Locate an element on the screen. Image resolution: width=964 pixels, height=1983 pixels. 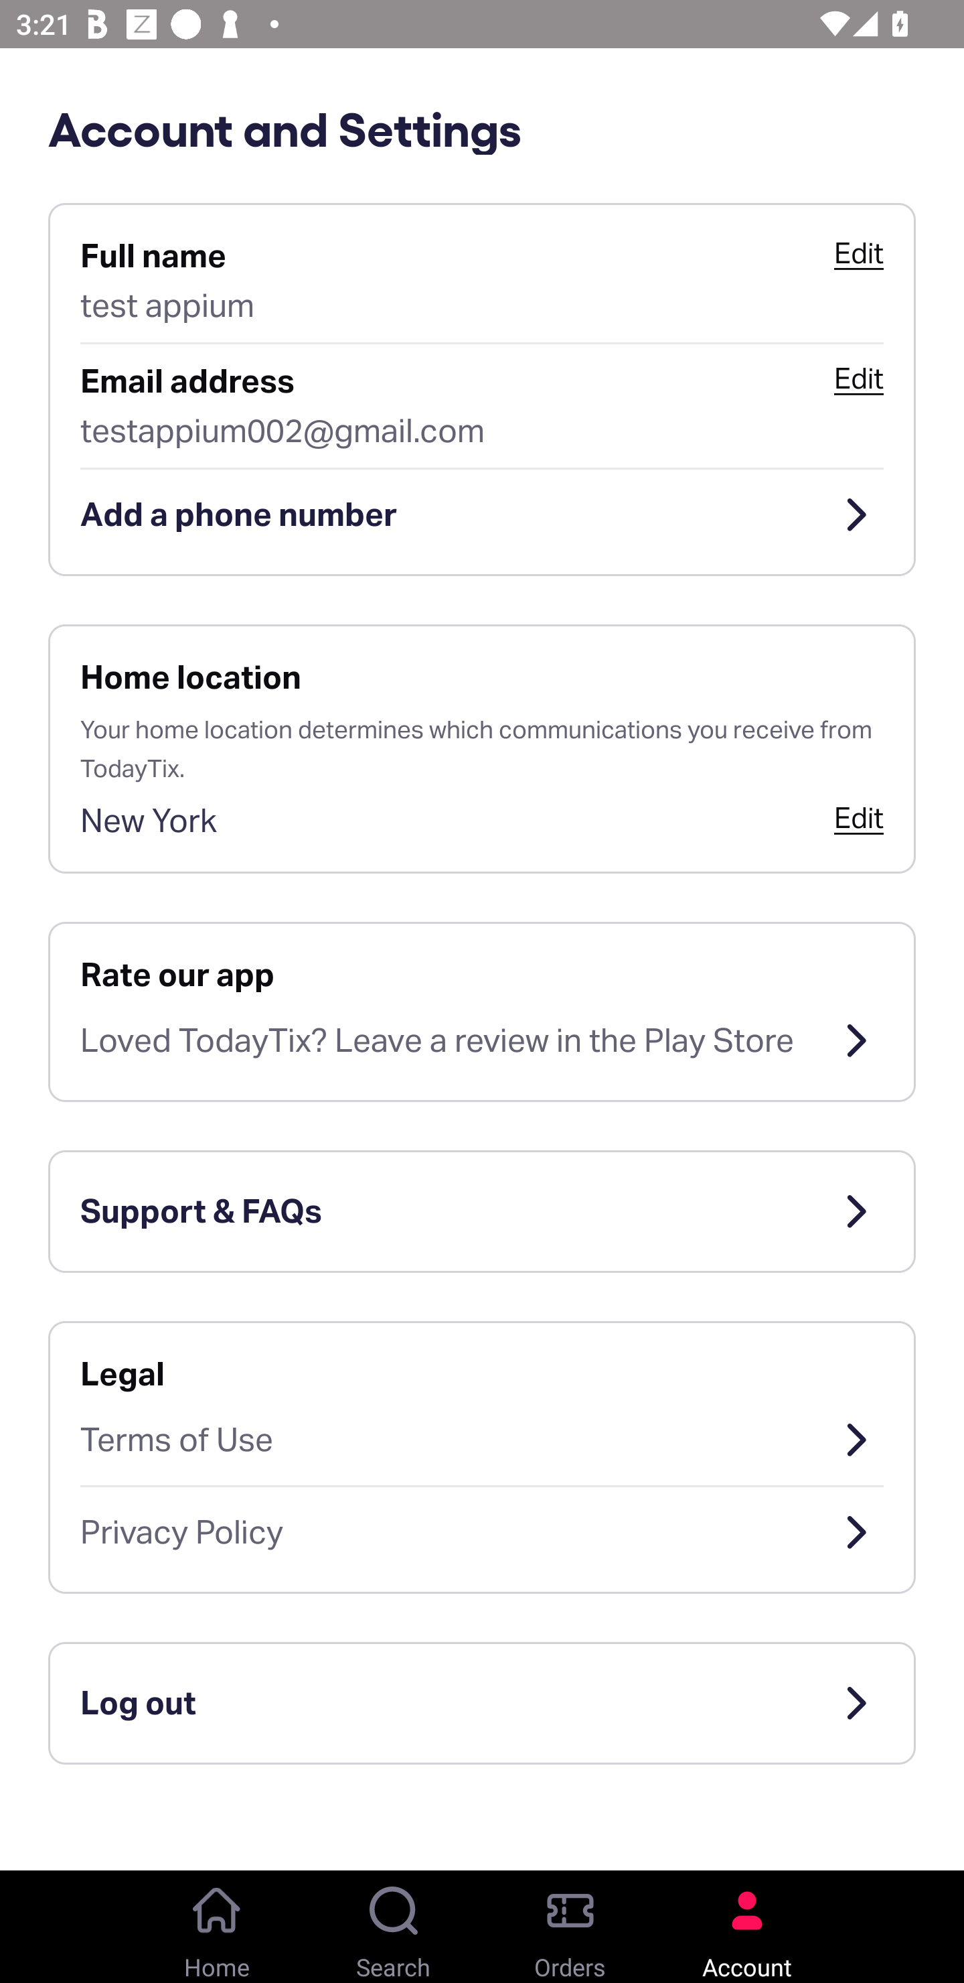
Loved TodayTix? Leave a review in the Play Store is located at coordinates (482, 1041).